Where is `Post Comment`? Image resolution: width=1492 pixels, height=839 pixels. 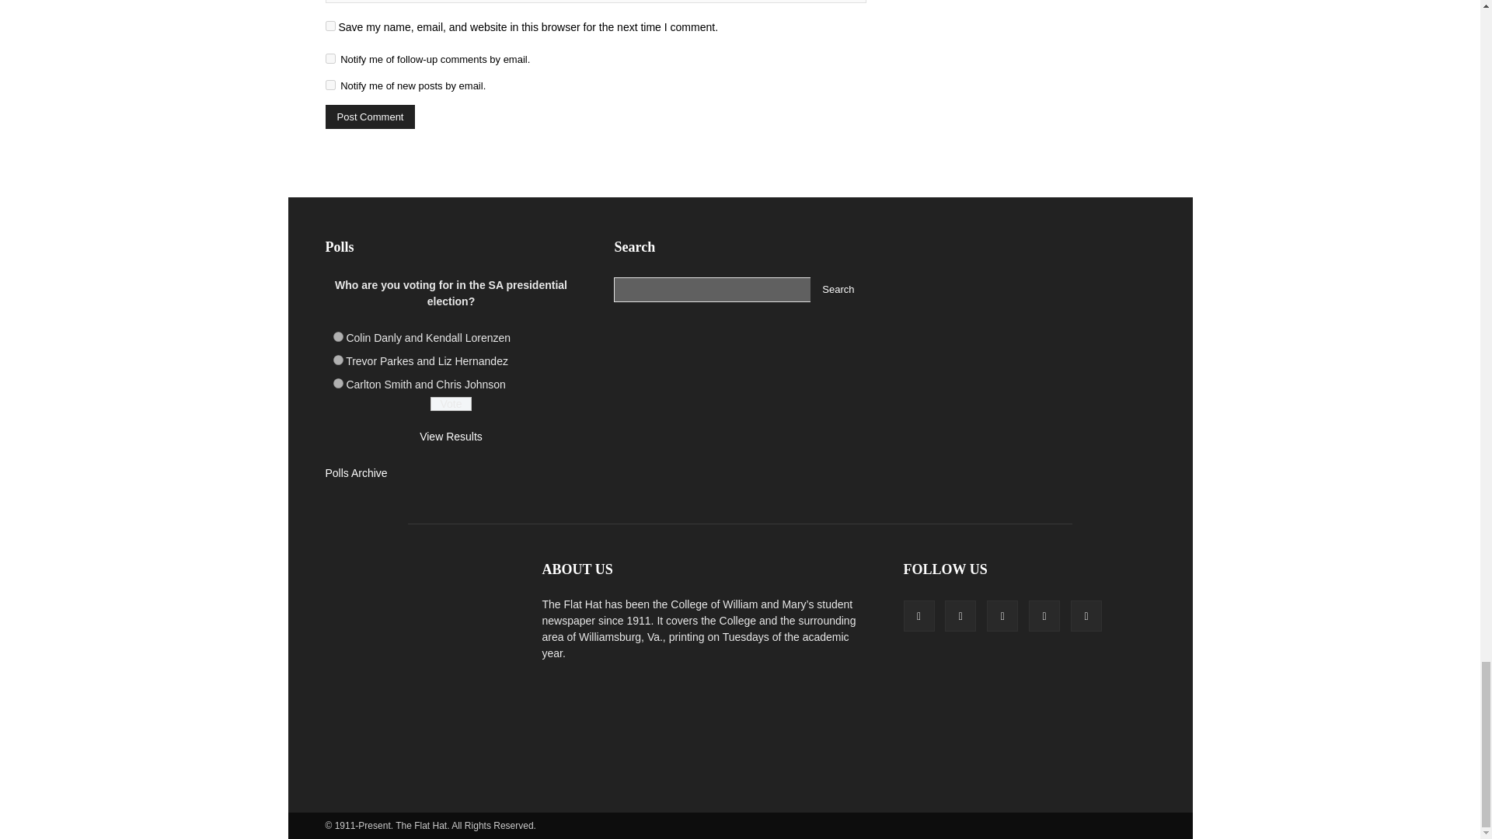
Post Comment is located at coordinates (370, 117).